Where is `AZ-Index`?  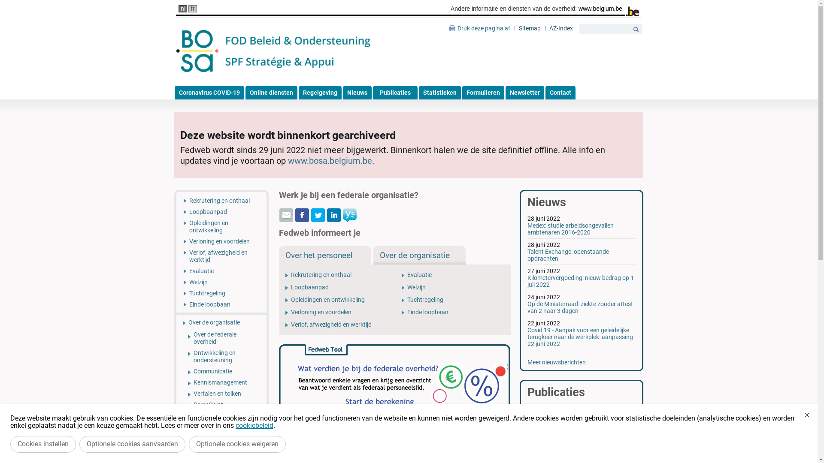
AZ-Index is located at coordinates (561, 28).